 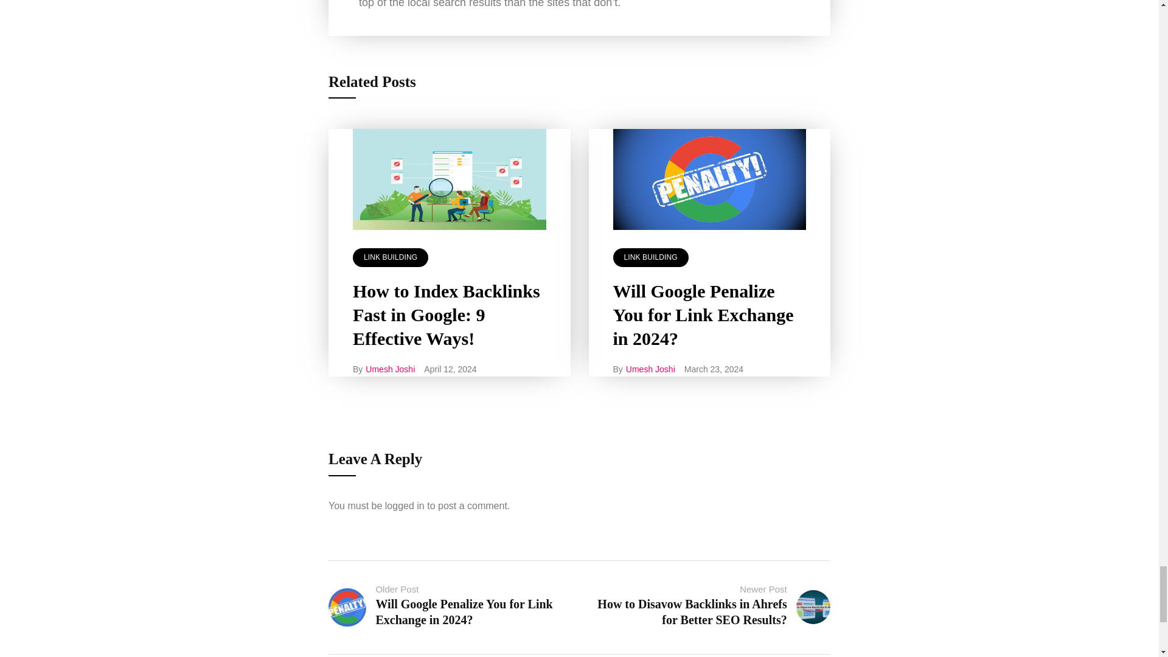 What do you see at coordinates (391, 257) in the screenshot?
I see `LINK BUILDING` at bounding box center [391, 257].